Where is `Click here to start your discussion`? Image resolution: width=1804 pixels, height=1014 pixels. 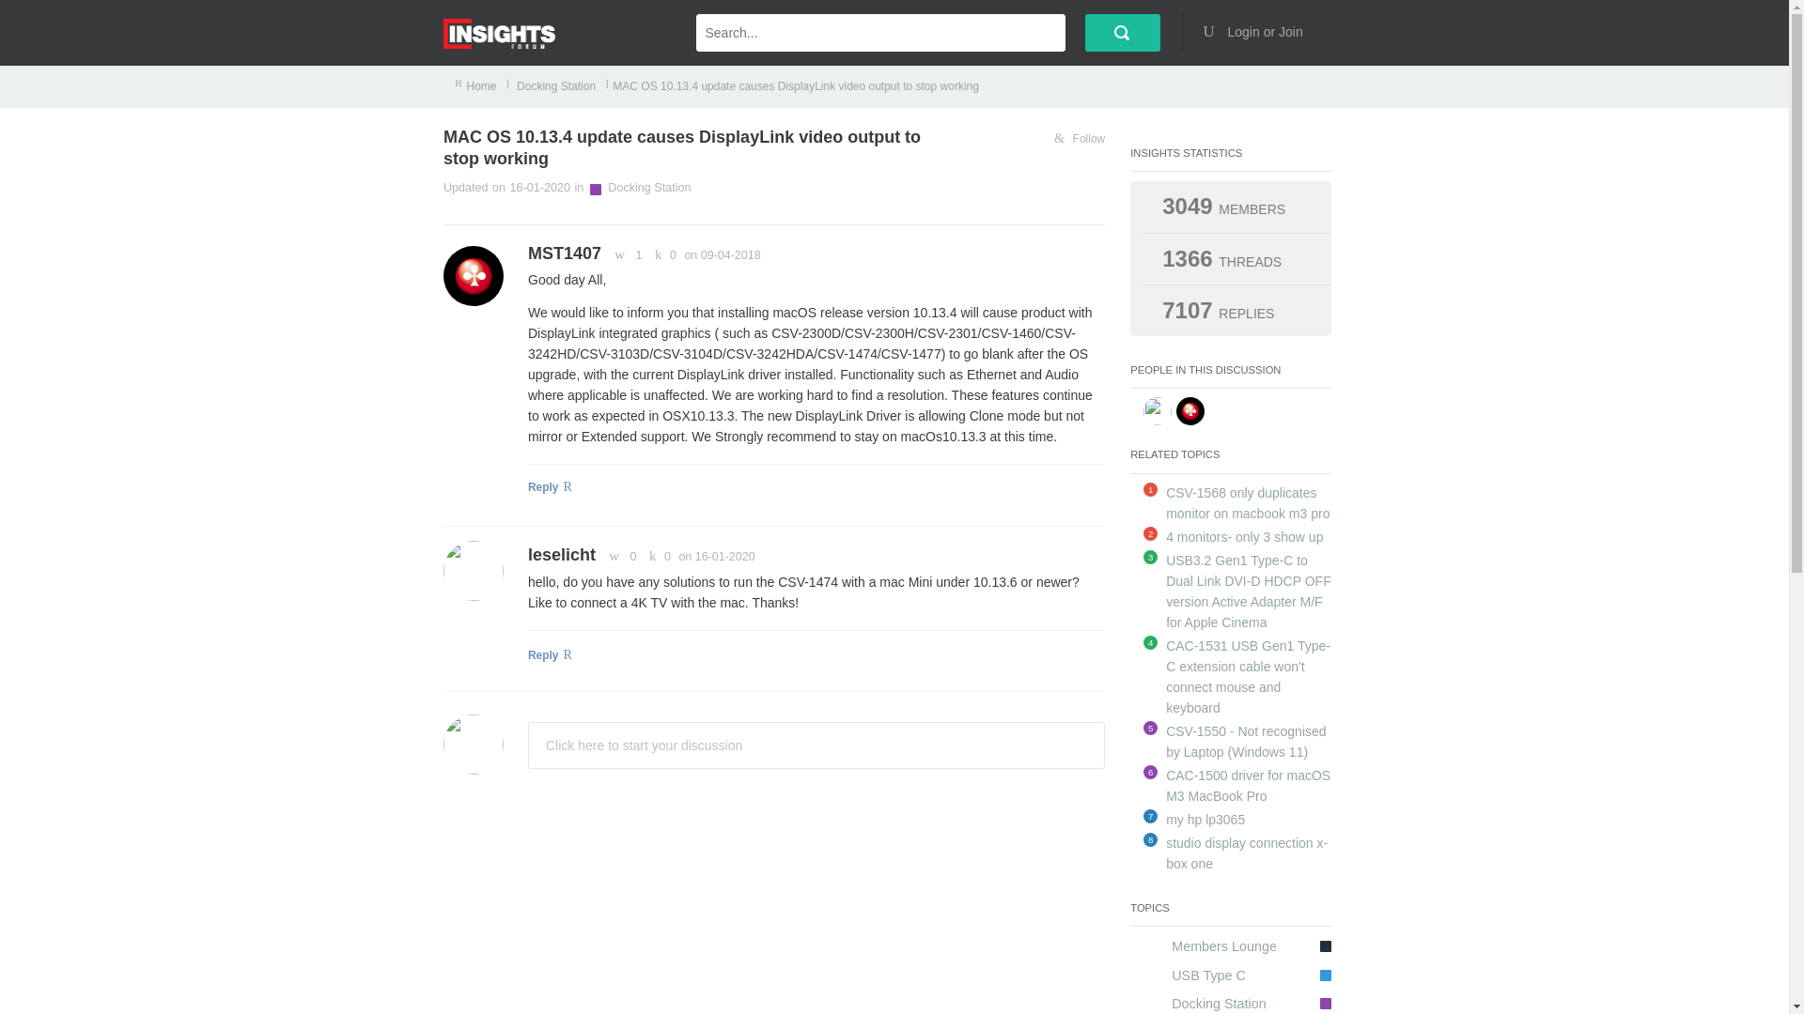 Click here to start your discussion is located at coordinates (816, 745).